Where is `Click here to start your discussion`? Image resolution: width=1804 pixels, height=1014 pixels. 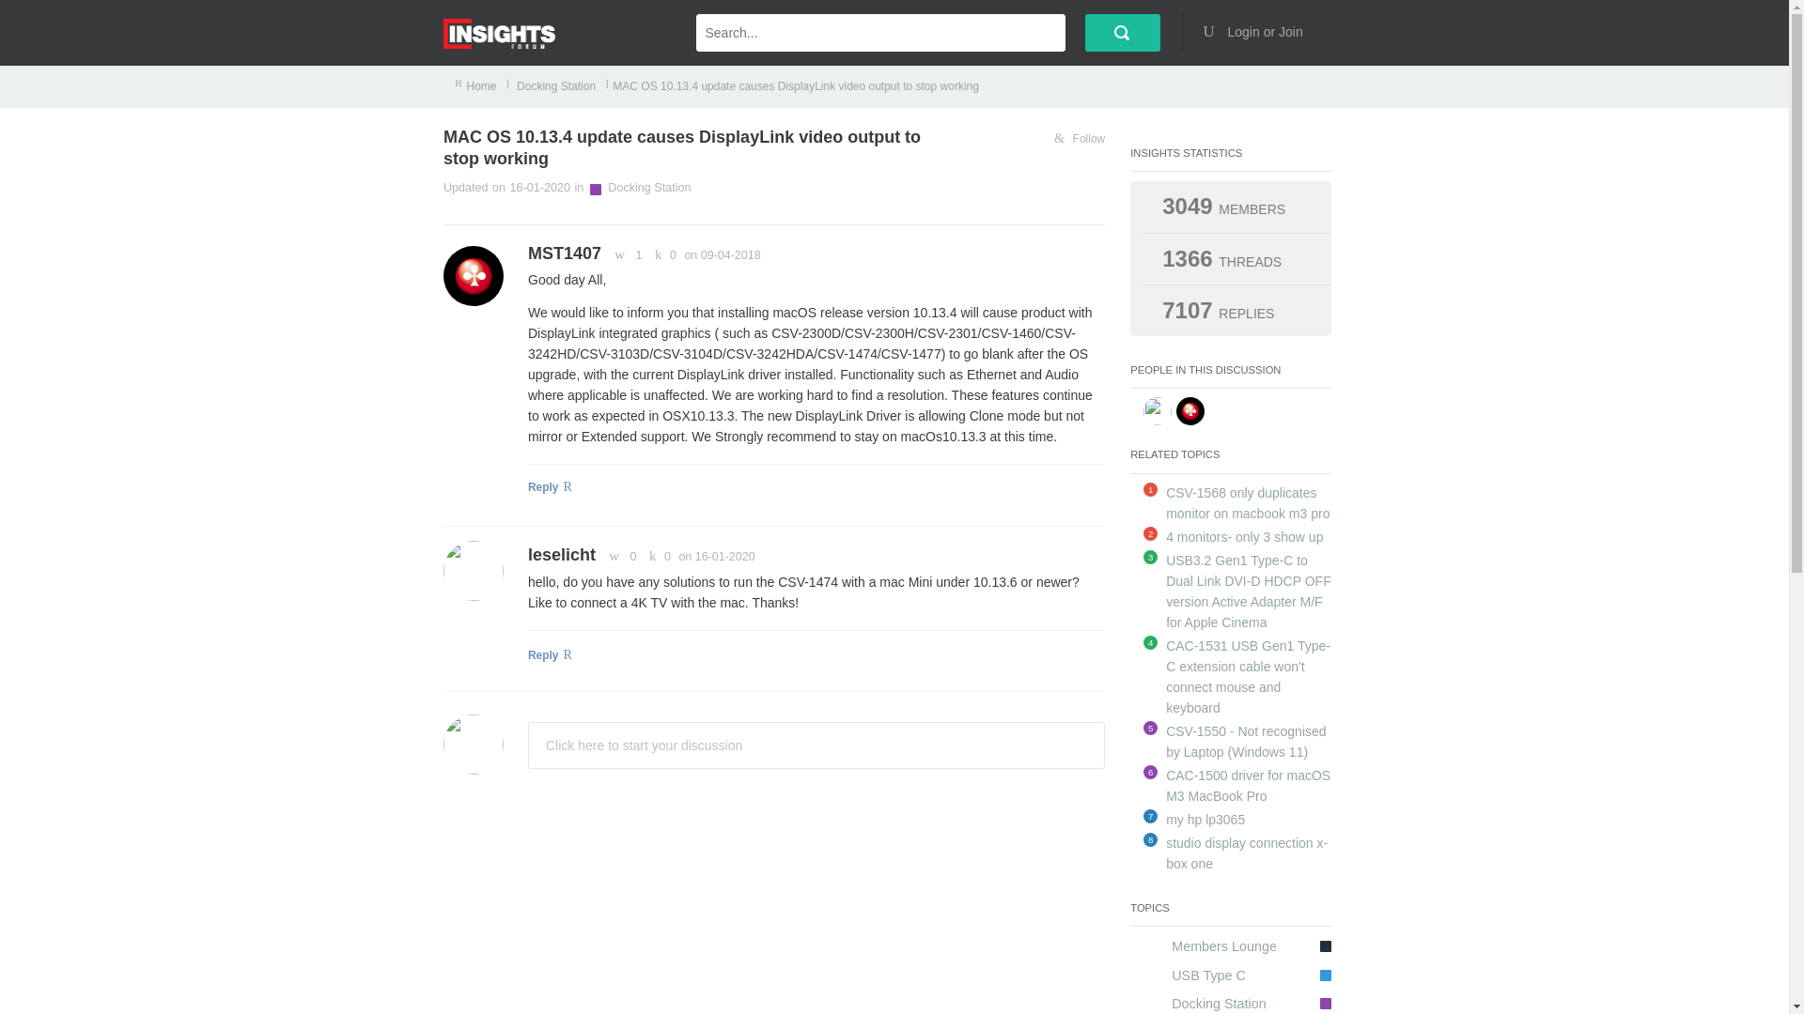 Click here to start your discussion is located at coordinates (816, 745).